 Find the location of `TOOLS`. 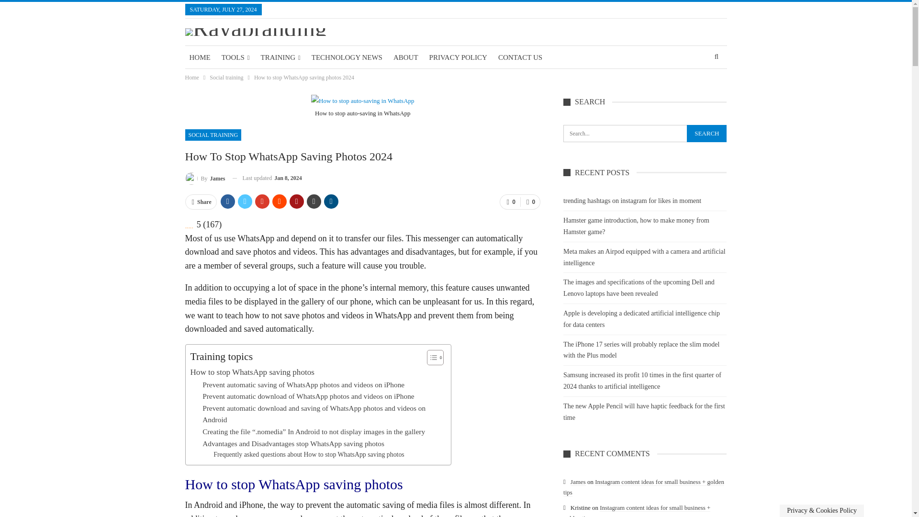

TOOLS is located at coordinates (235, 57).